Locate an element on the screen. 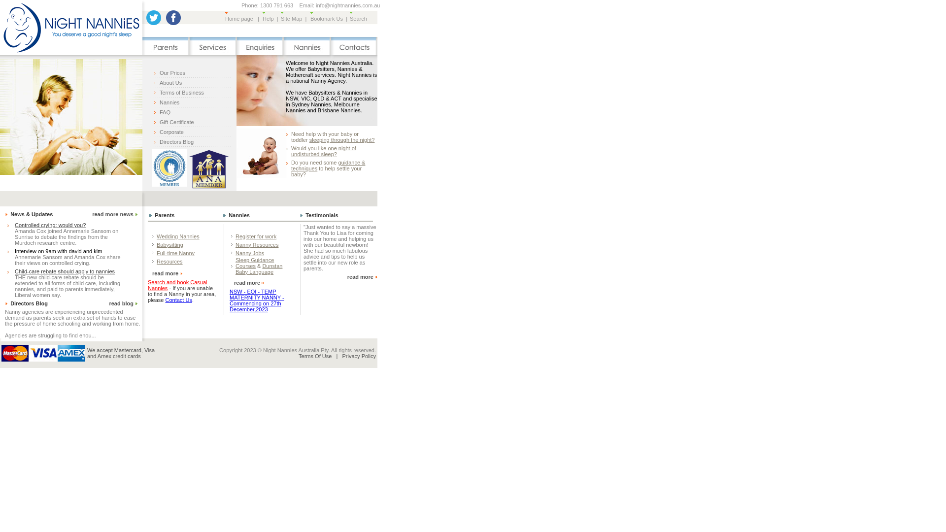  Testimonials is located at coordinates (322, 215).